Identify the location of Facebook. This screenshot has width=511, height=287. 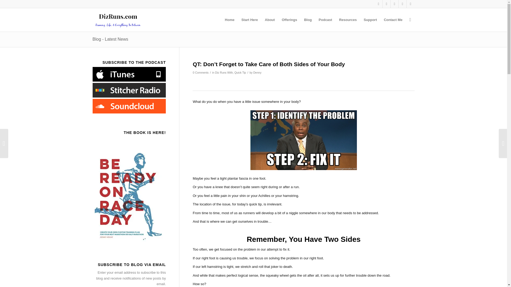
(402, 4).